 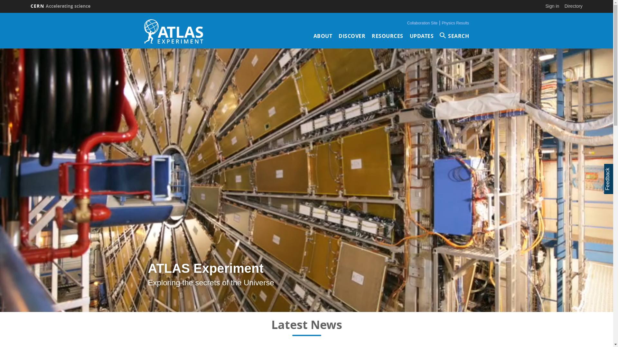 I want to click on Collaboration Site, so click(x=422, y=23).